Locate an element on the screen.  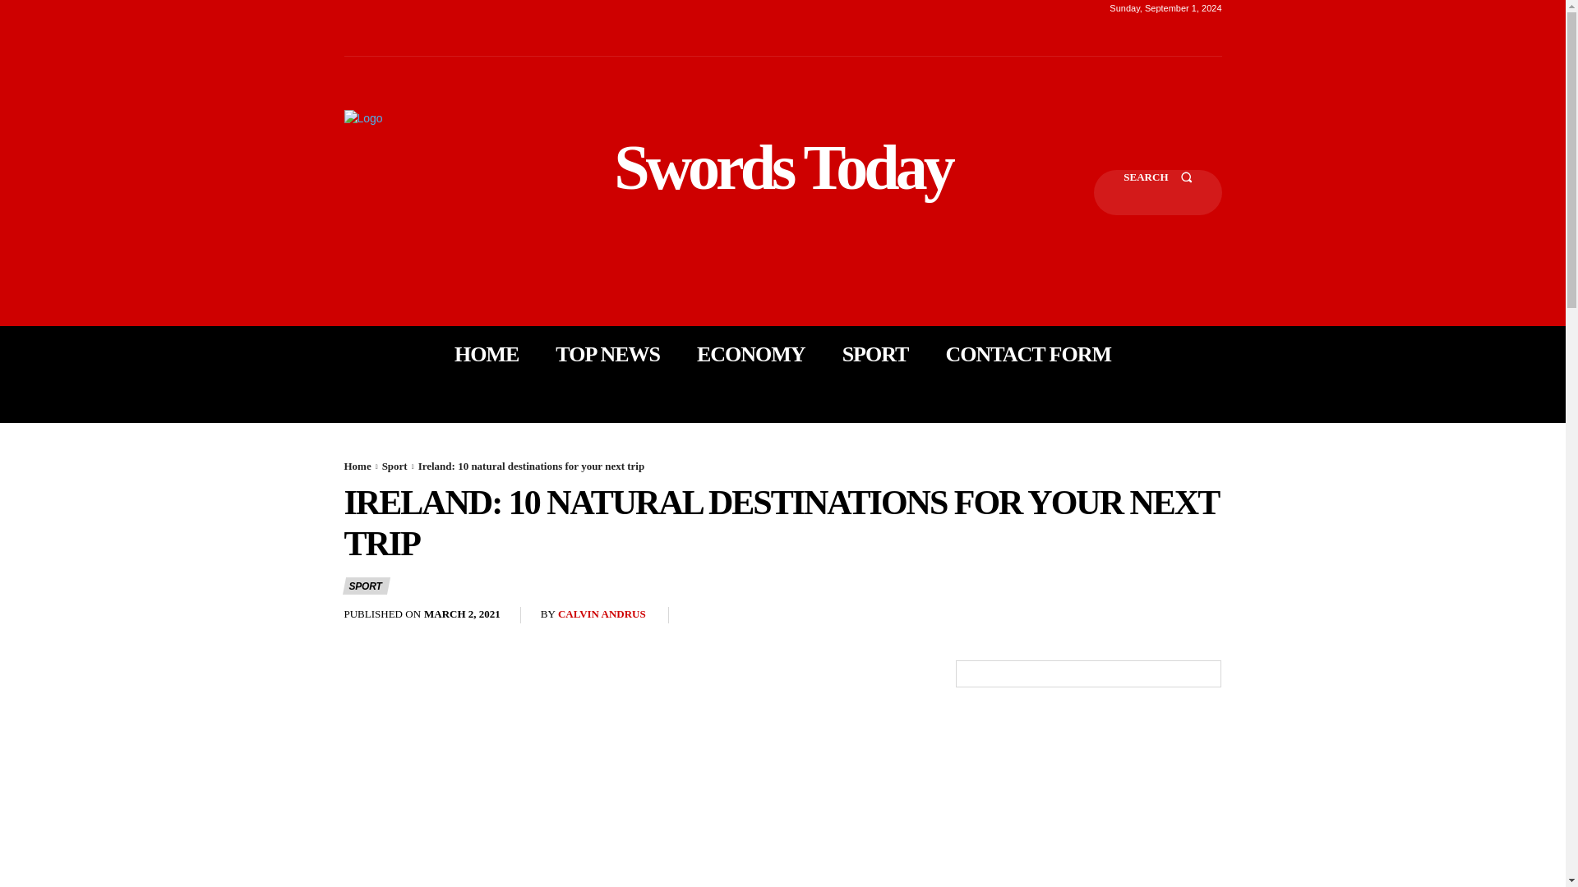
SPORT is located at coordinates (366, 586).